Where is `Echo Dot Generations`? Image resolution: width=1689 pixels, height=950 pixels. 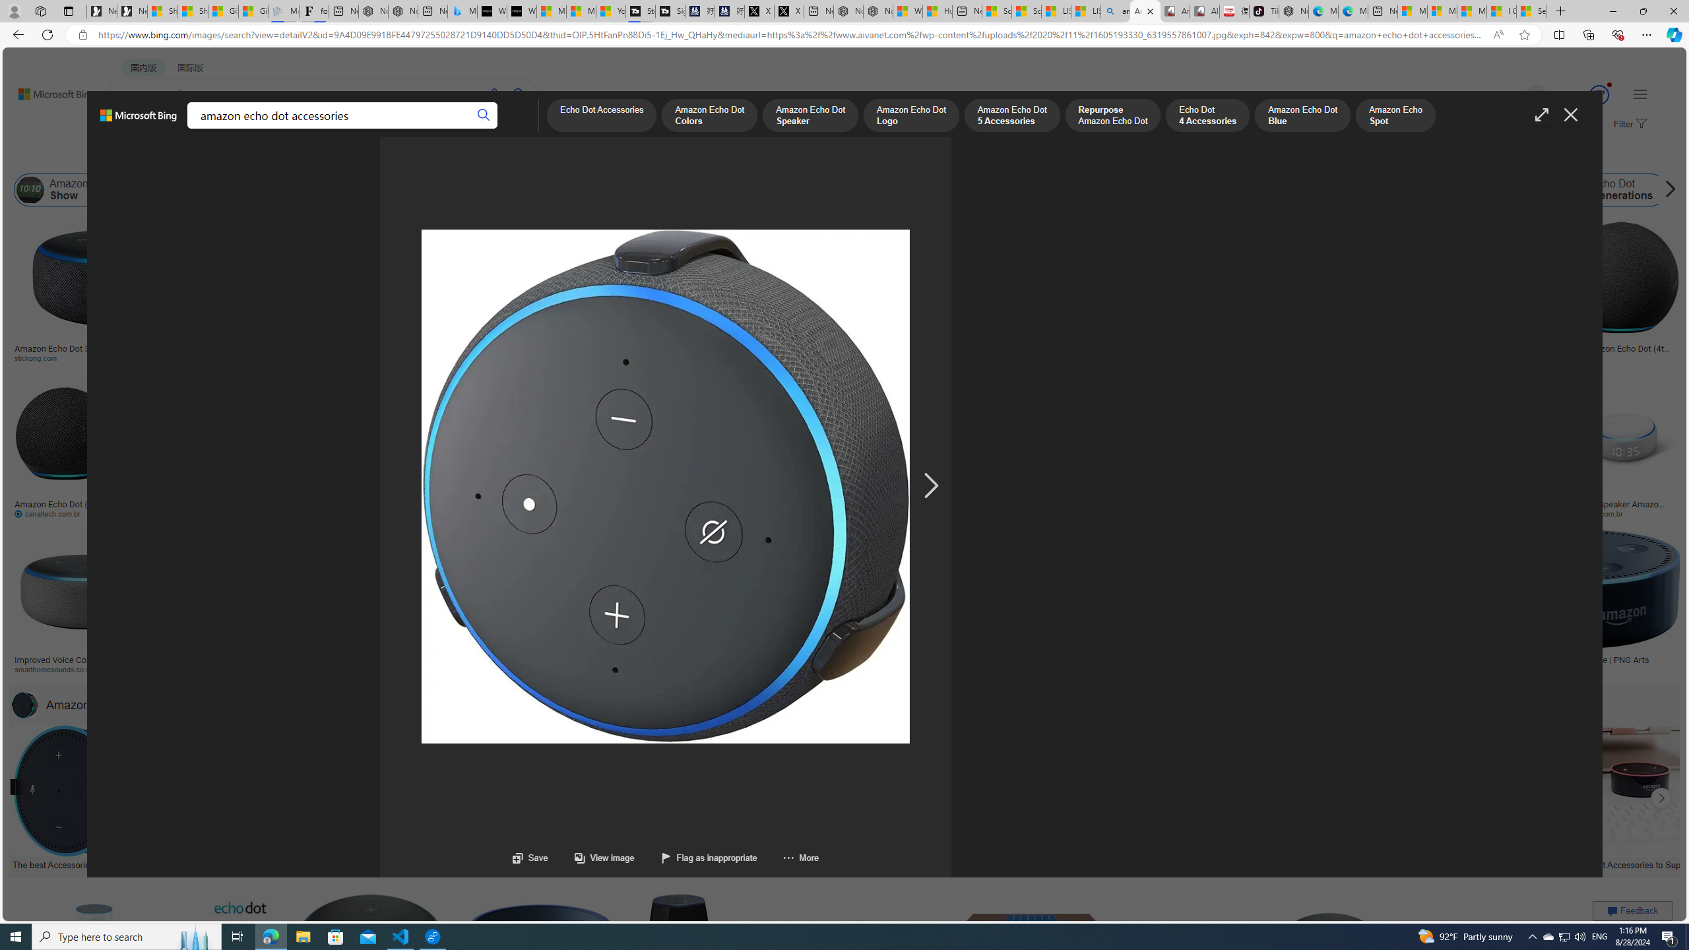
Echo Dot Generations is located at coordinates (1572, 190).